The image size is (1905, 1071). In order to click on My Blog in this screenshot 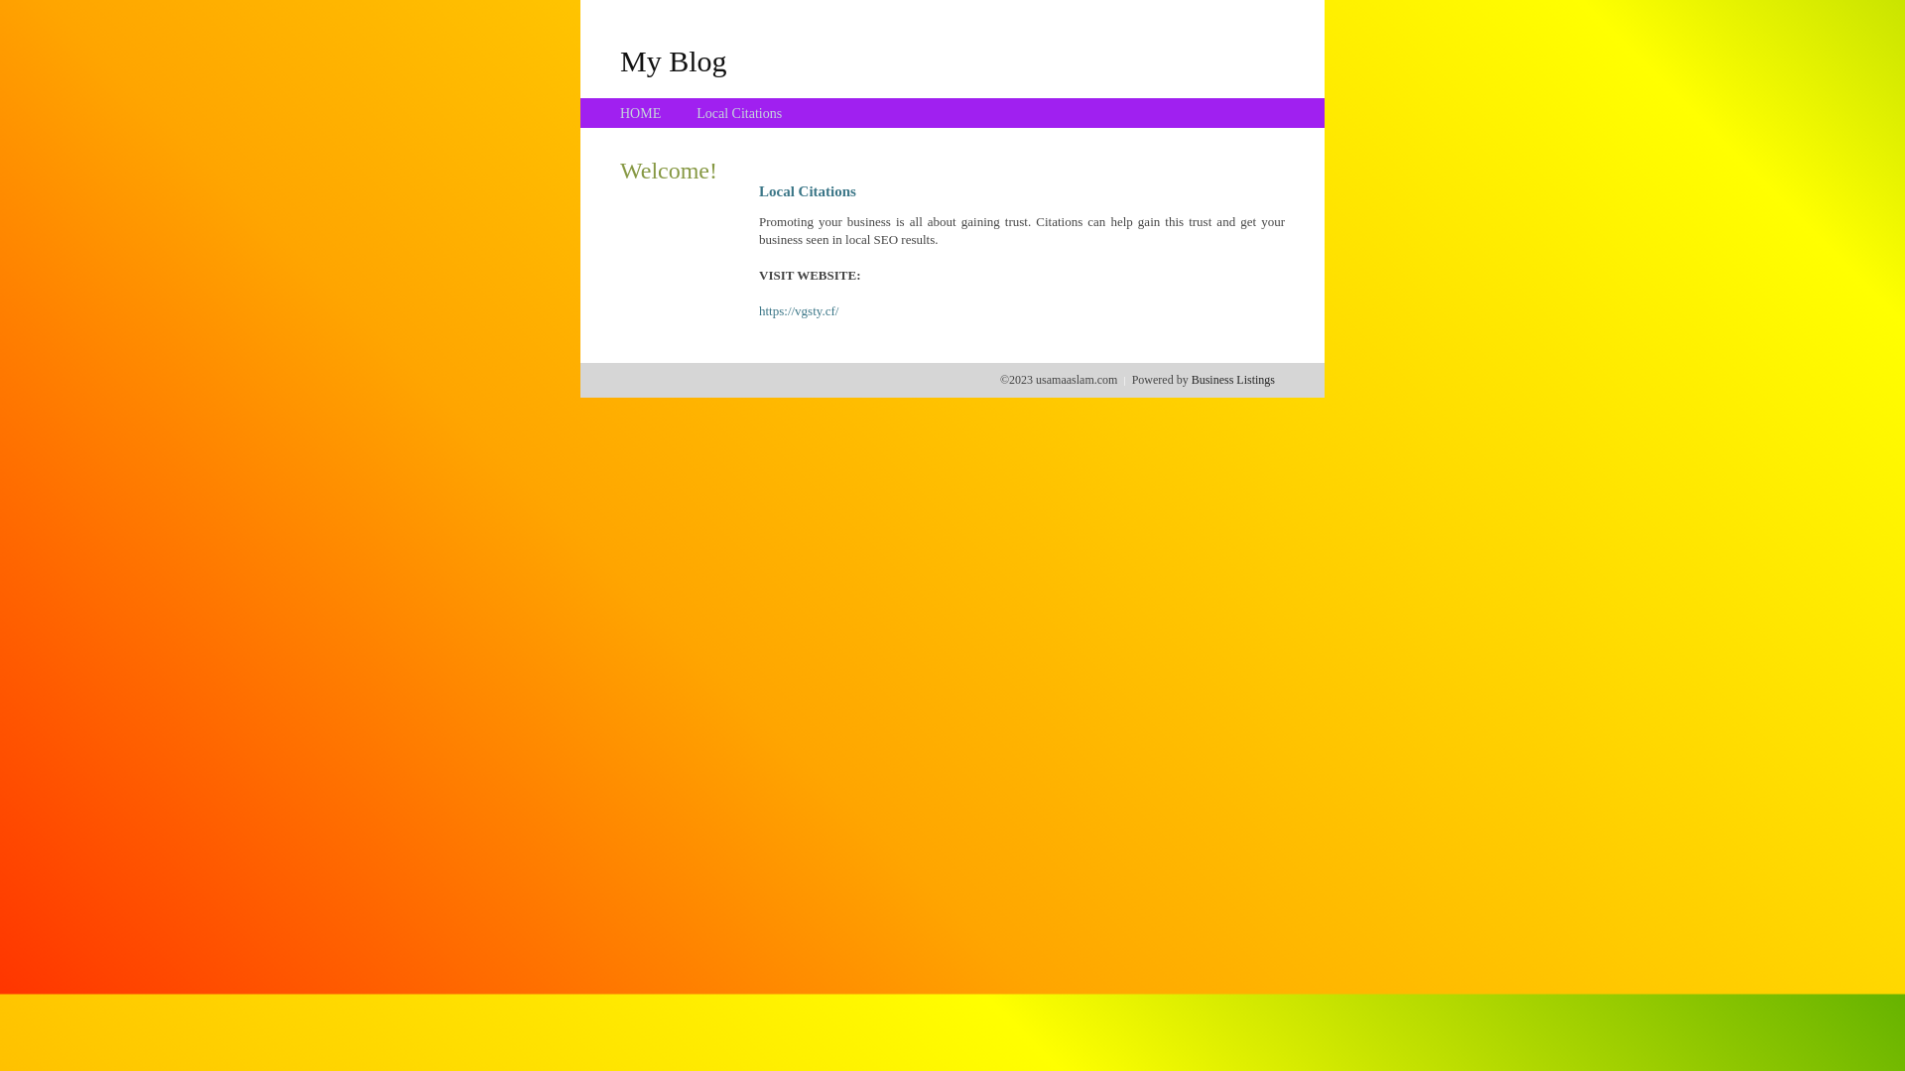, I will do `click(674, 60)`.